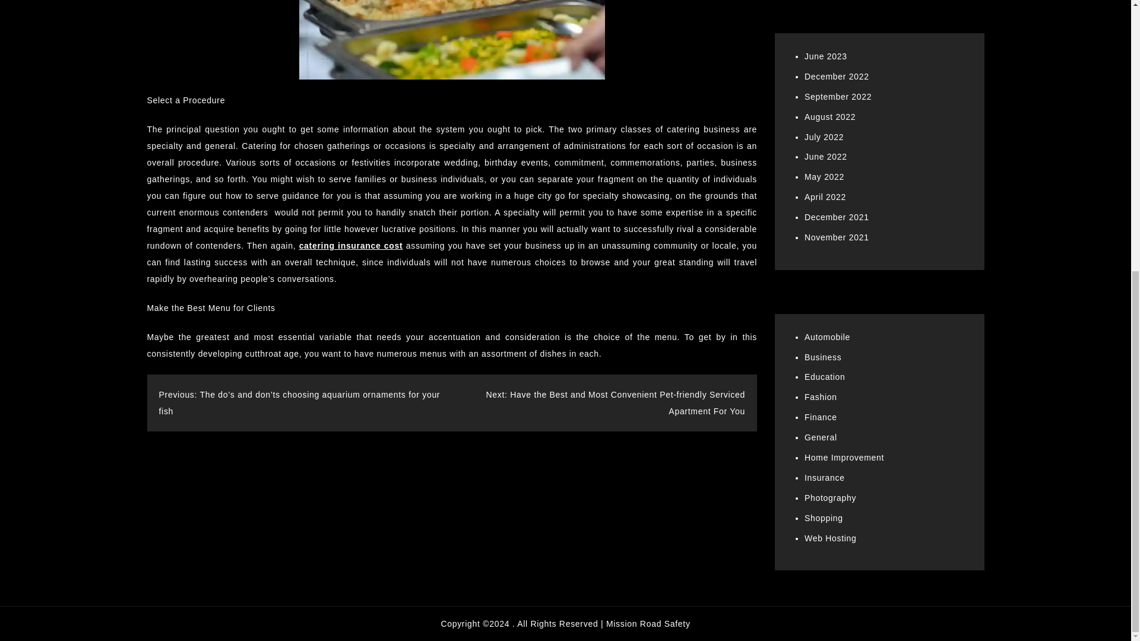 This screenshot has width=1140, height=641. I want to click on Automobile, so click(828, 337).